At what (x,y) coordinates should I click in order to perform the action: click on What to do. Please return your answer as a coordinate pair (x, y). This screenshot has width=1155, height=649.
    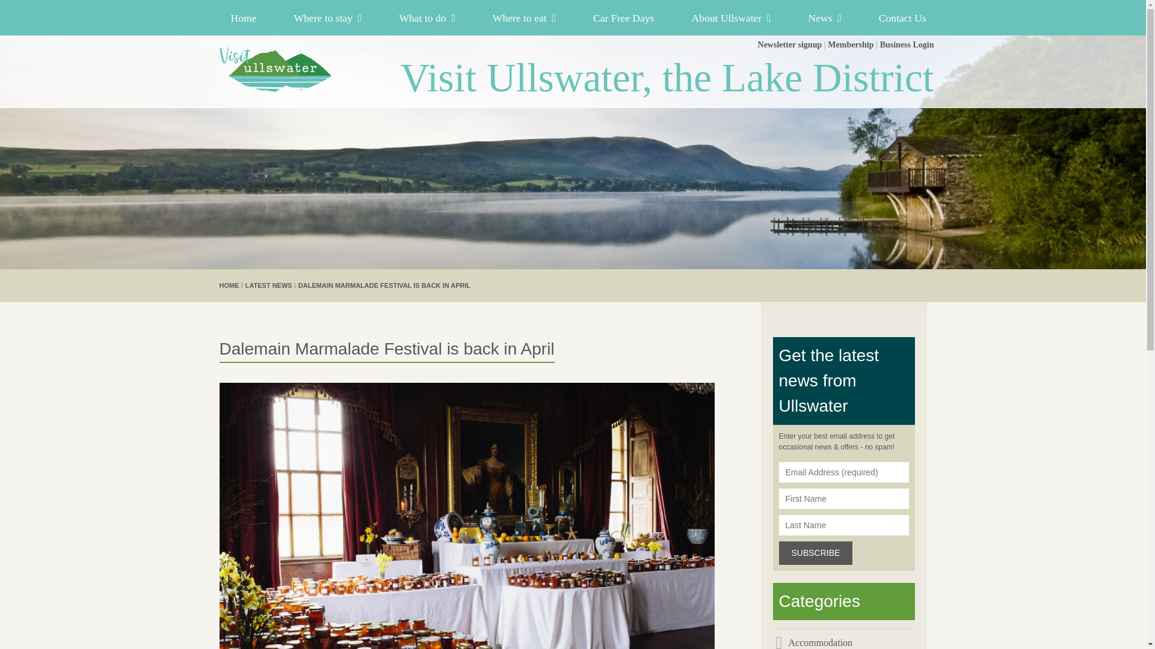
    Looking at the image, I should click on (427, 17).